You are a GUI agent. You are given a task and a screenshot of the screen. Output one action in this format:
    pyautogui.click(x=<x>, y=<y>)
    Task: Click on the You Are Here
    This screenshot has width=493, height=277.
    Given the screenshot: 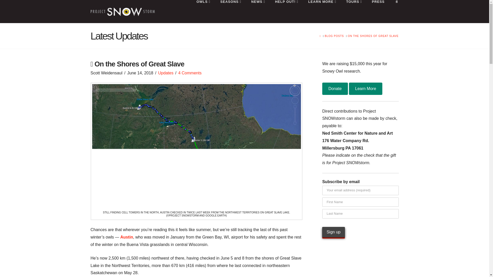 What is the action you would take?
    pyautogui.click(x=373, y=36)
    